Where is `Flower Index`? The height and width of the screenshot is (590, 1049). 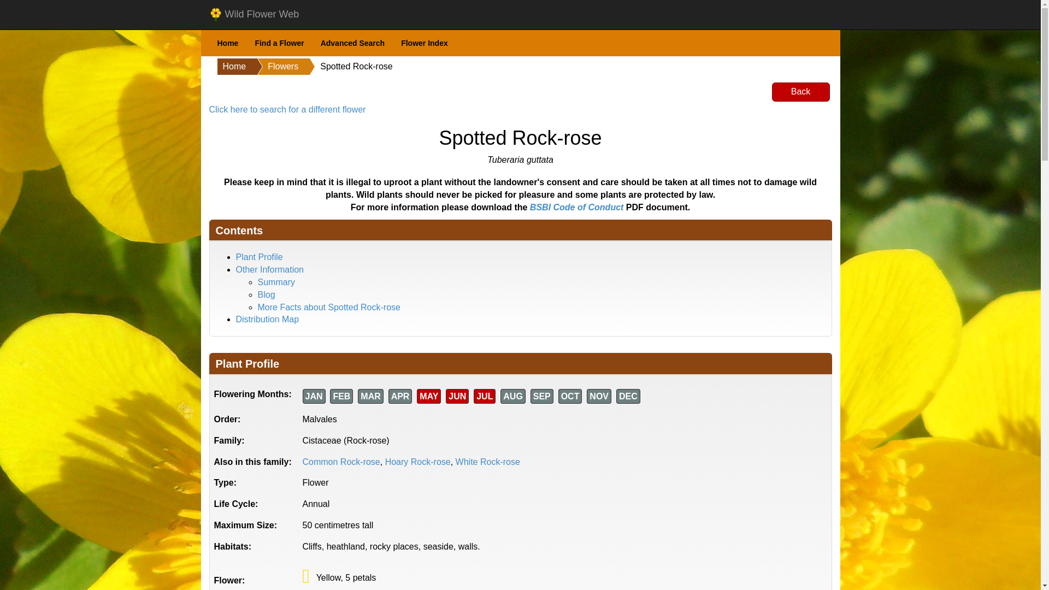 Flower Index is located at coordinates (424, 43).